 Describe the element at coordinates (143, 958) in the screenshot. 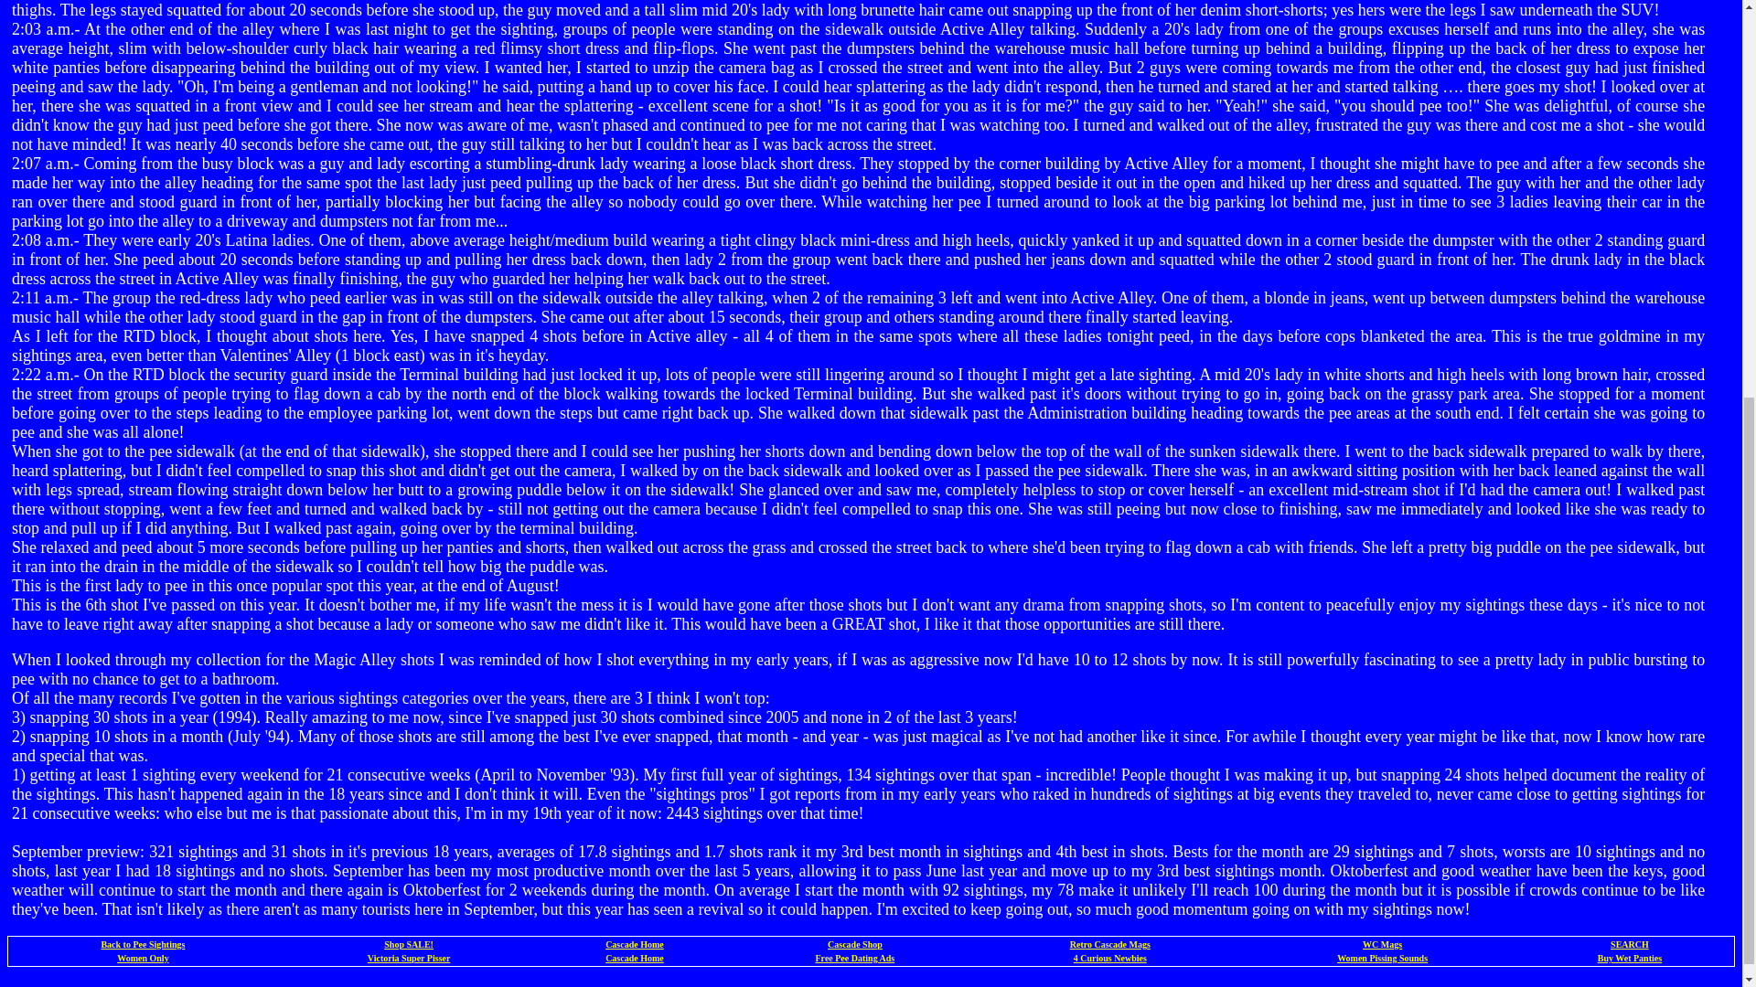

I see `Women Only` at that location.